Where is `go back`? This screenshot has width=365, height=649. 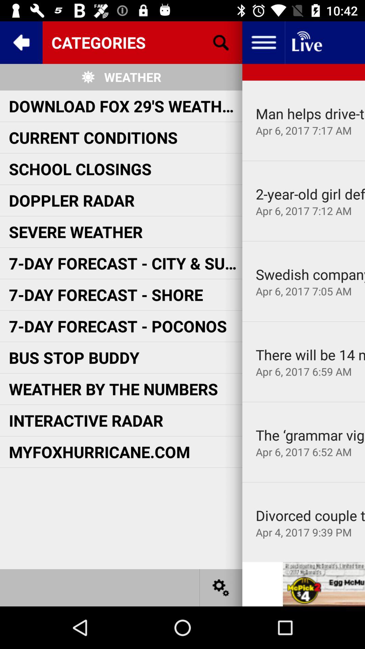
go back is located at coordinates (21, 43).